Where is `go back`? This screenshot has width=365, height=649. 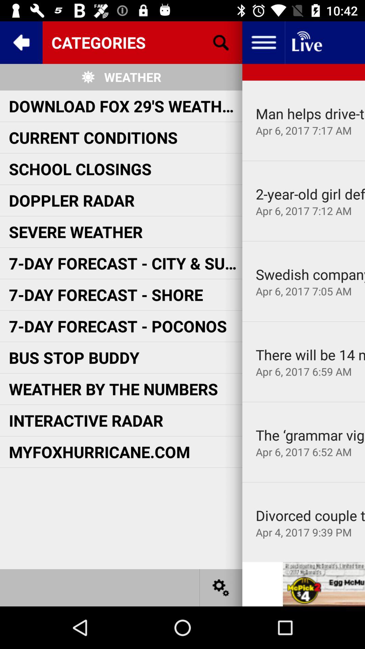
go back is located at coordinates (21, 43).